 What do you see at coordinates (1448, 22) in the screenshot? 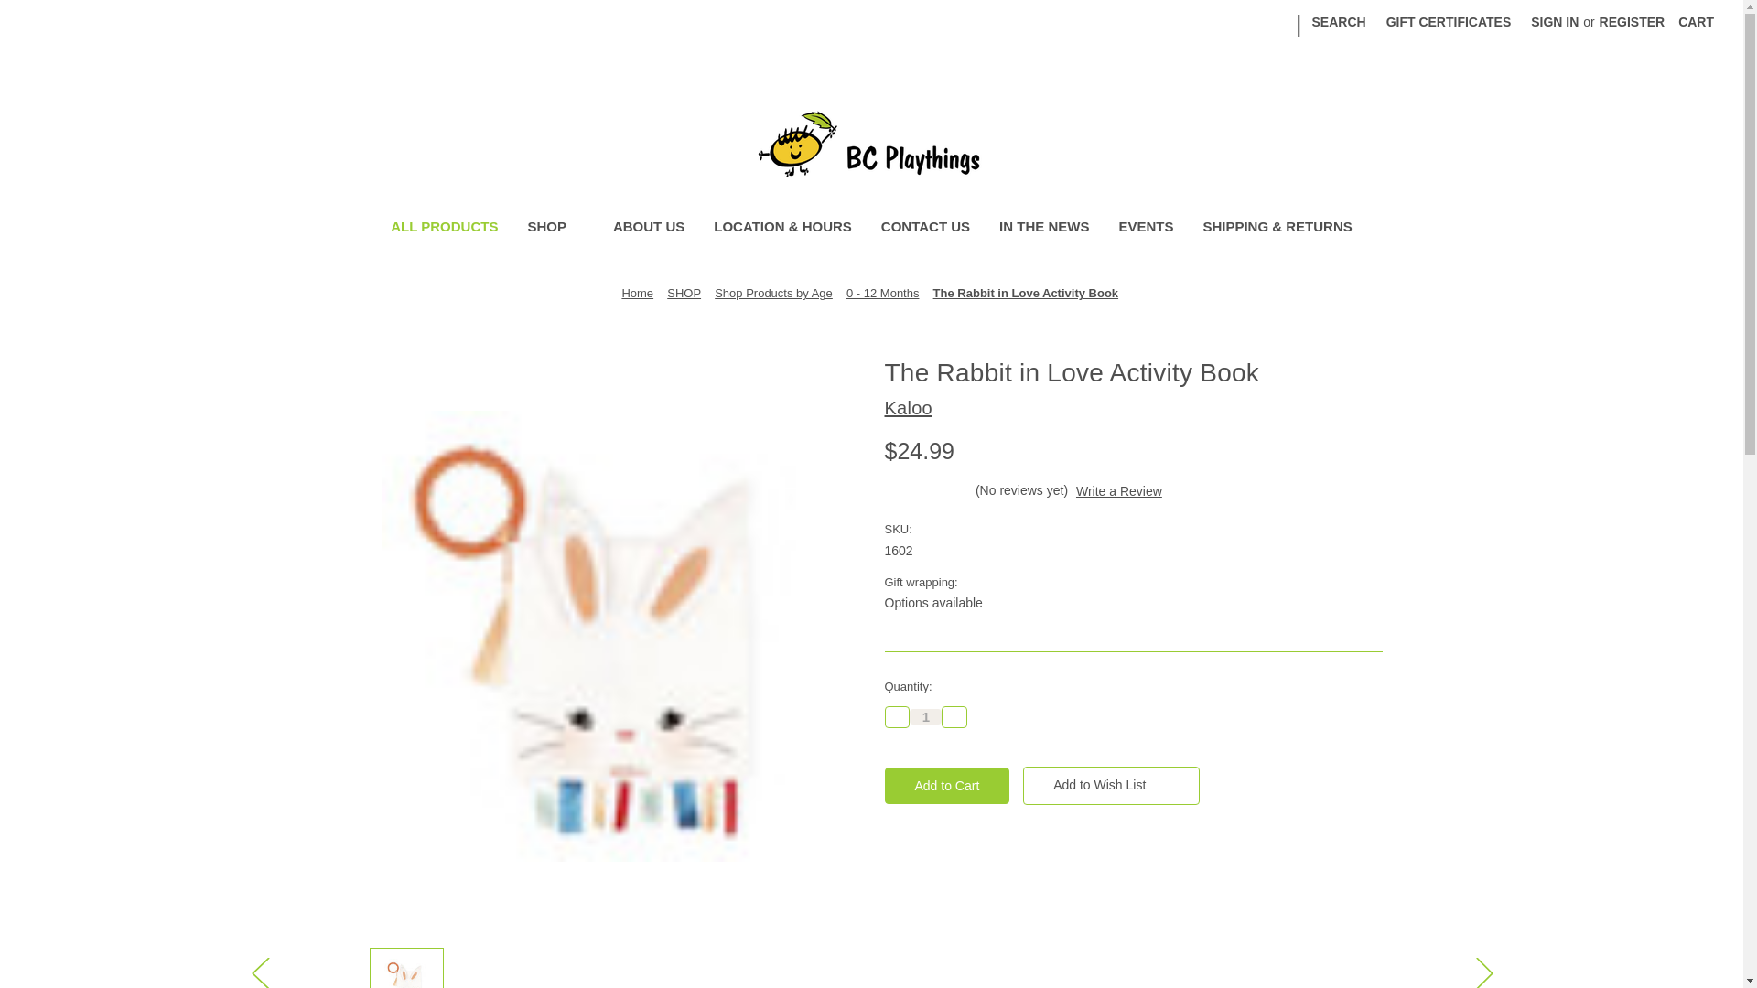
I see `GIFT CERTIFICATES` at bounding box center [1448, 22].